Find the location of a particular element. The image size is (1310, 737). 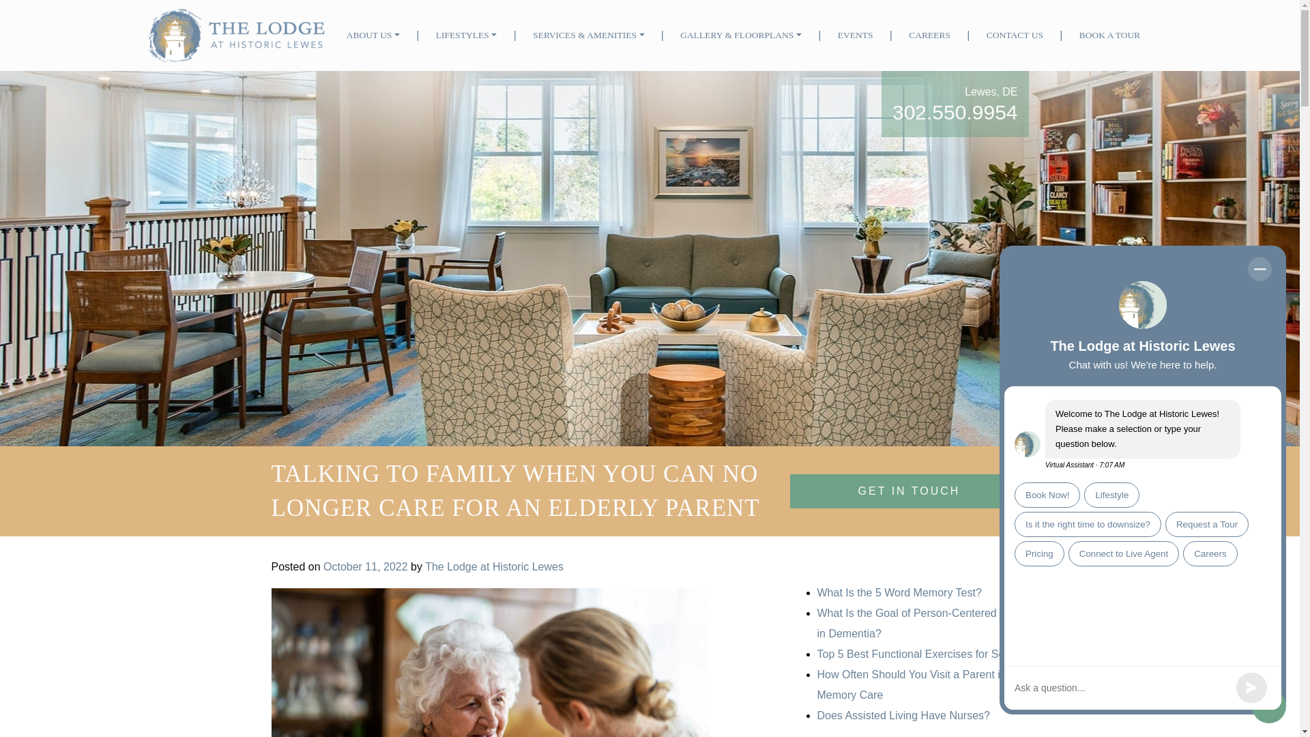

ABOUT US is located at coordinates (373, 35).